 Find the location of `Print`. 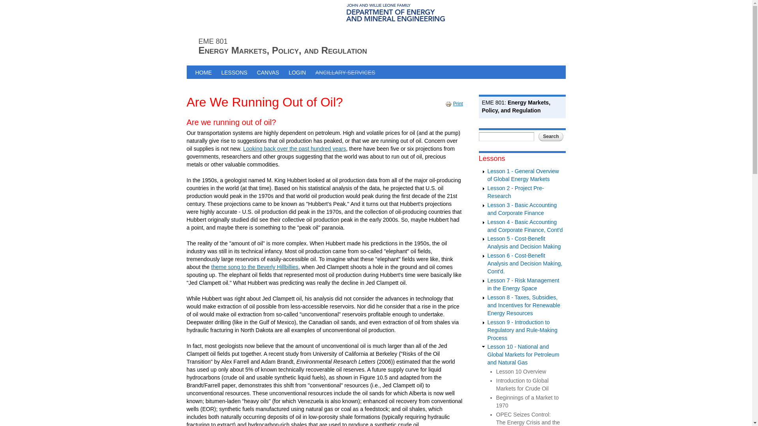

Print is located at coordinates (449, 104).